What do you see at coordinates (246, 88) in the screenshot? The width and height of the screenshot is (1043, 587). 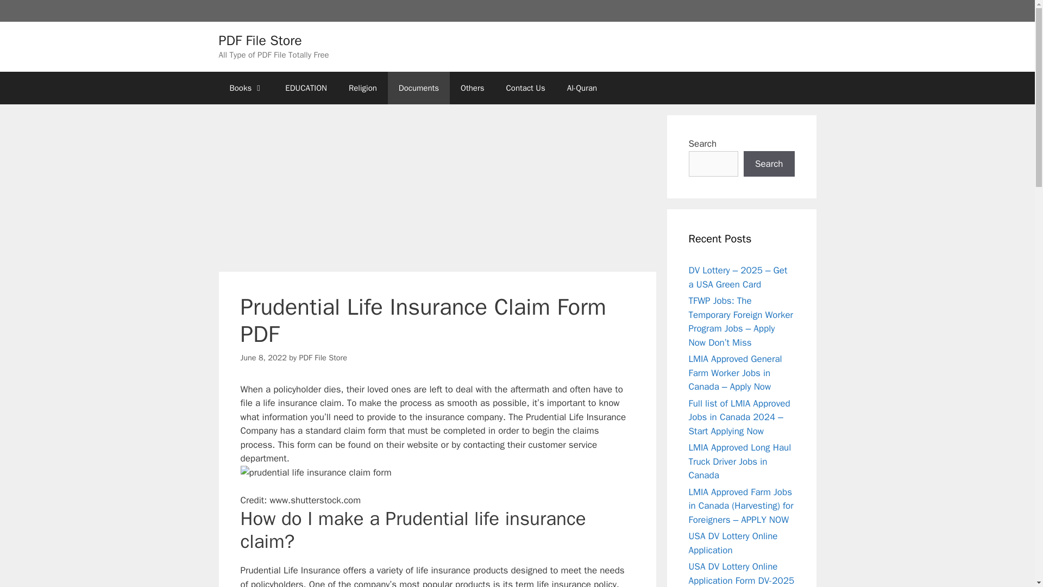 I see `Books` at bounding box center [246, 88].